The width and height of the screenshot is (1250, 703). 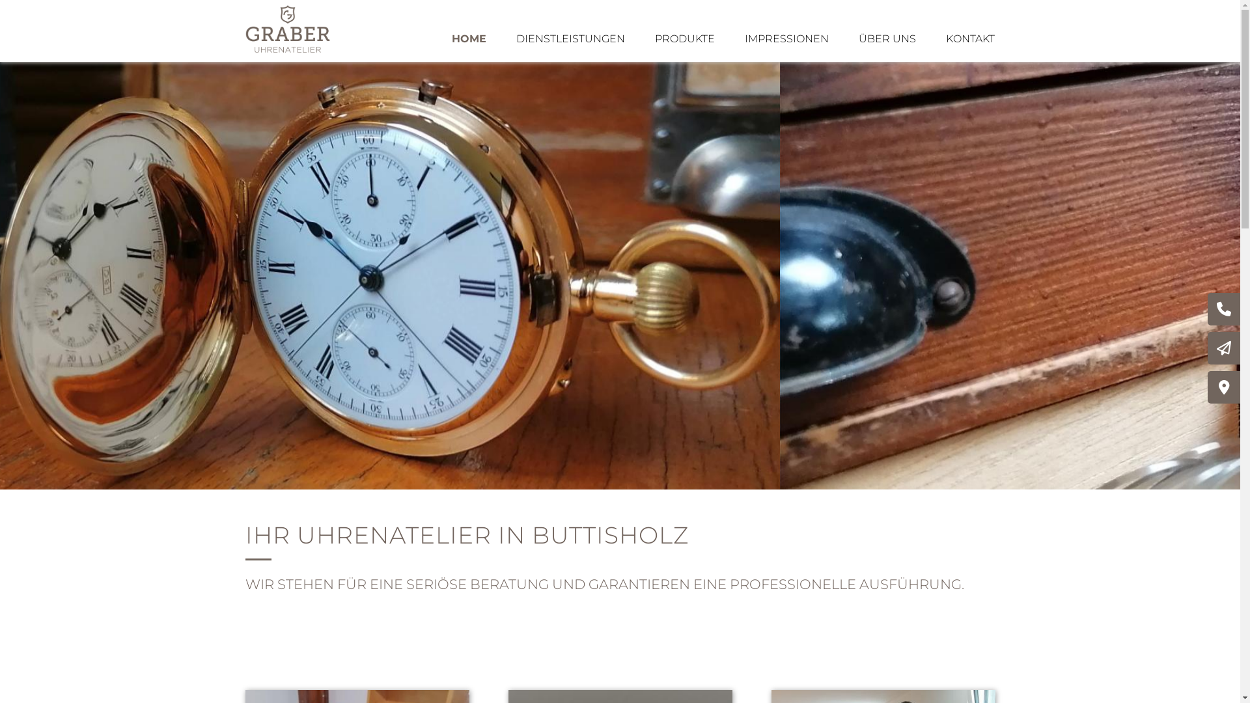 I want to click on PRODUKTE, so click(x=685, y=39).